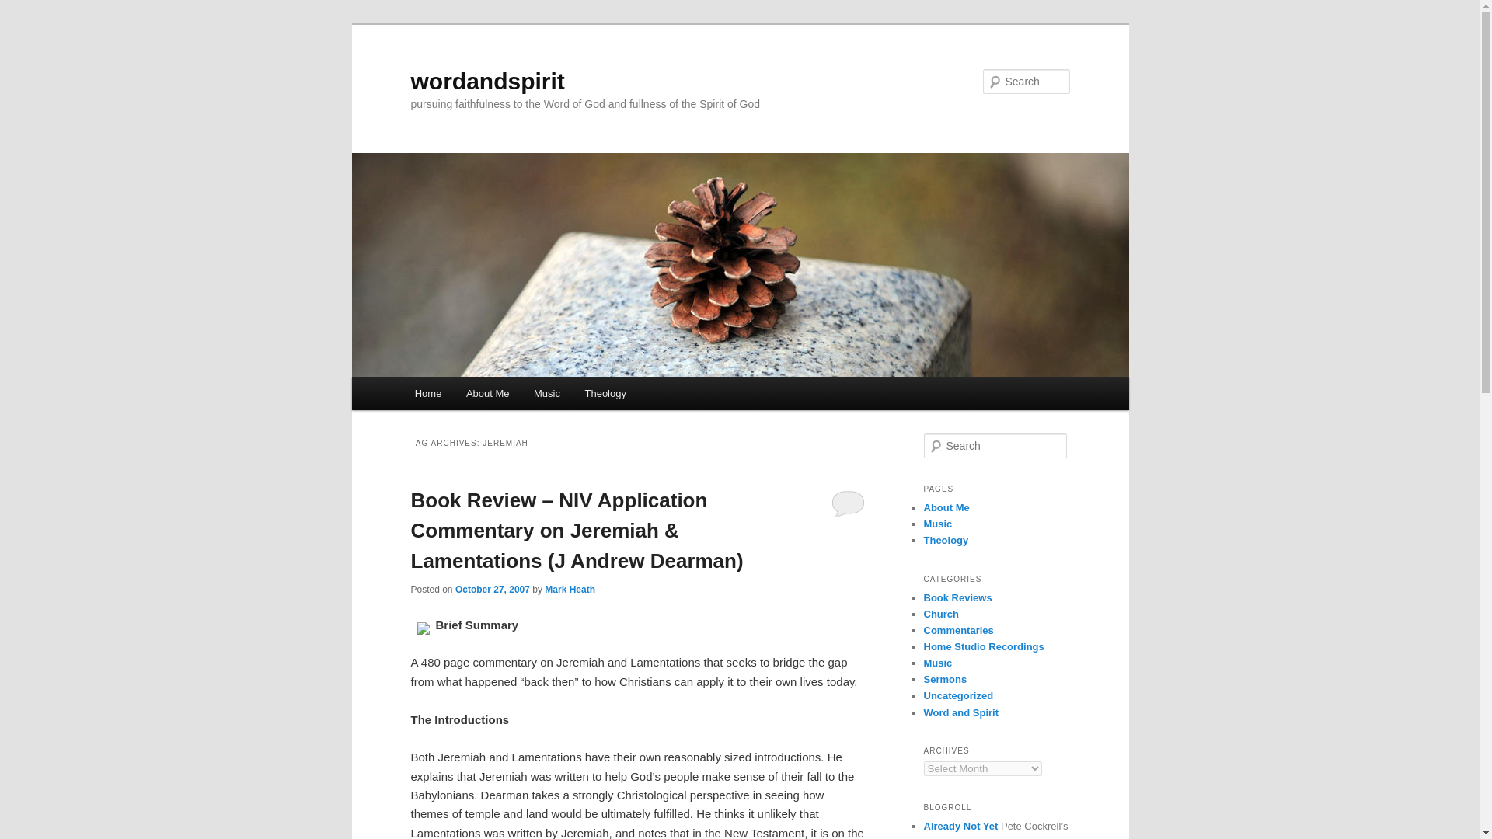 Image resolution: width=1492 pixels, height=839 pixels. What do you see at coordinates (946, 540) in the screenshot?
I see `Theology` at bounding box center [946, 540].